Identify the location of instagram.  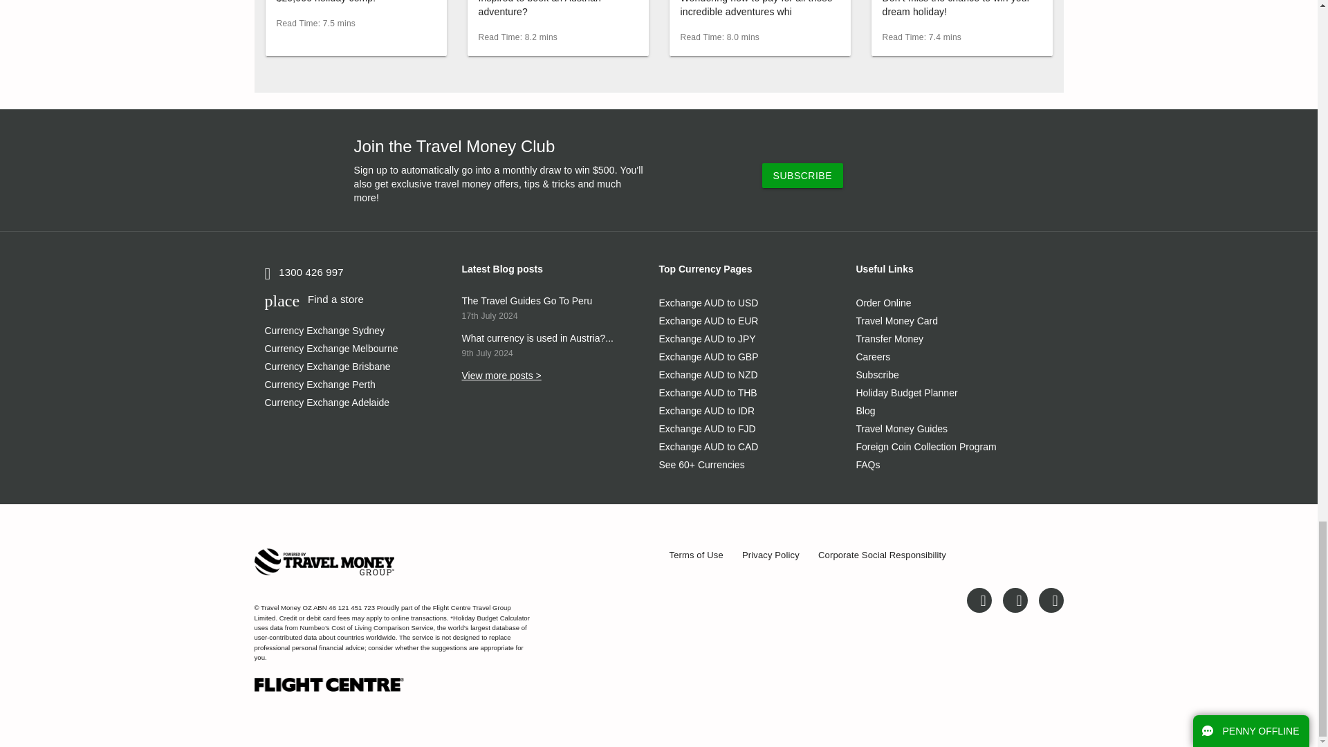
(1048, 600).